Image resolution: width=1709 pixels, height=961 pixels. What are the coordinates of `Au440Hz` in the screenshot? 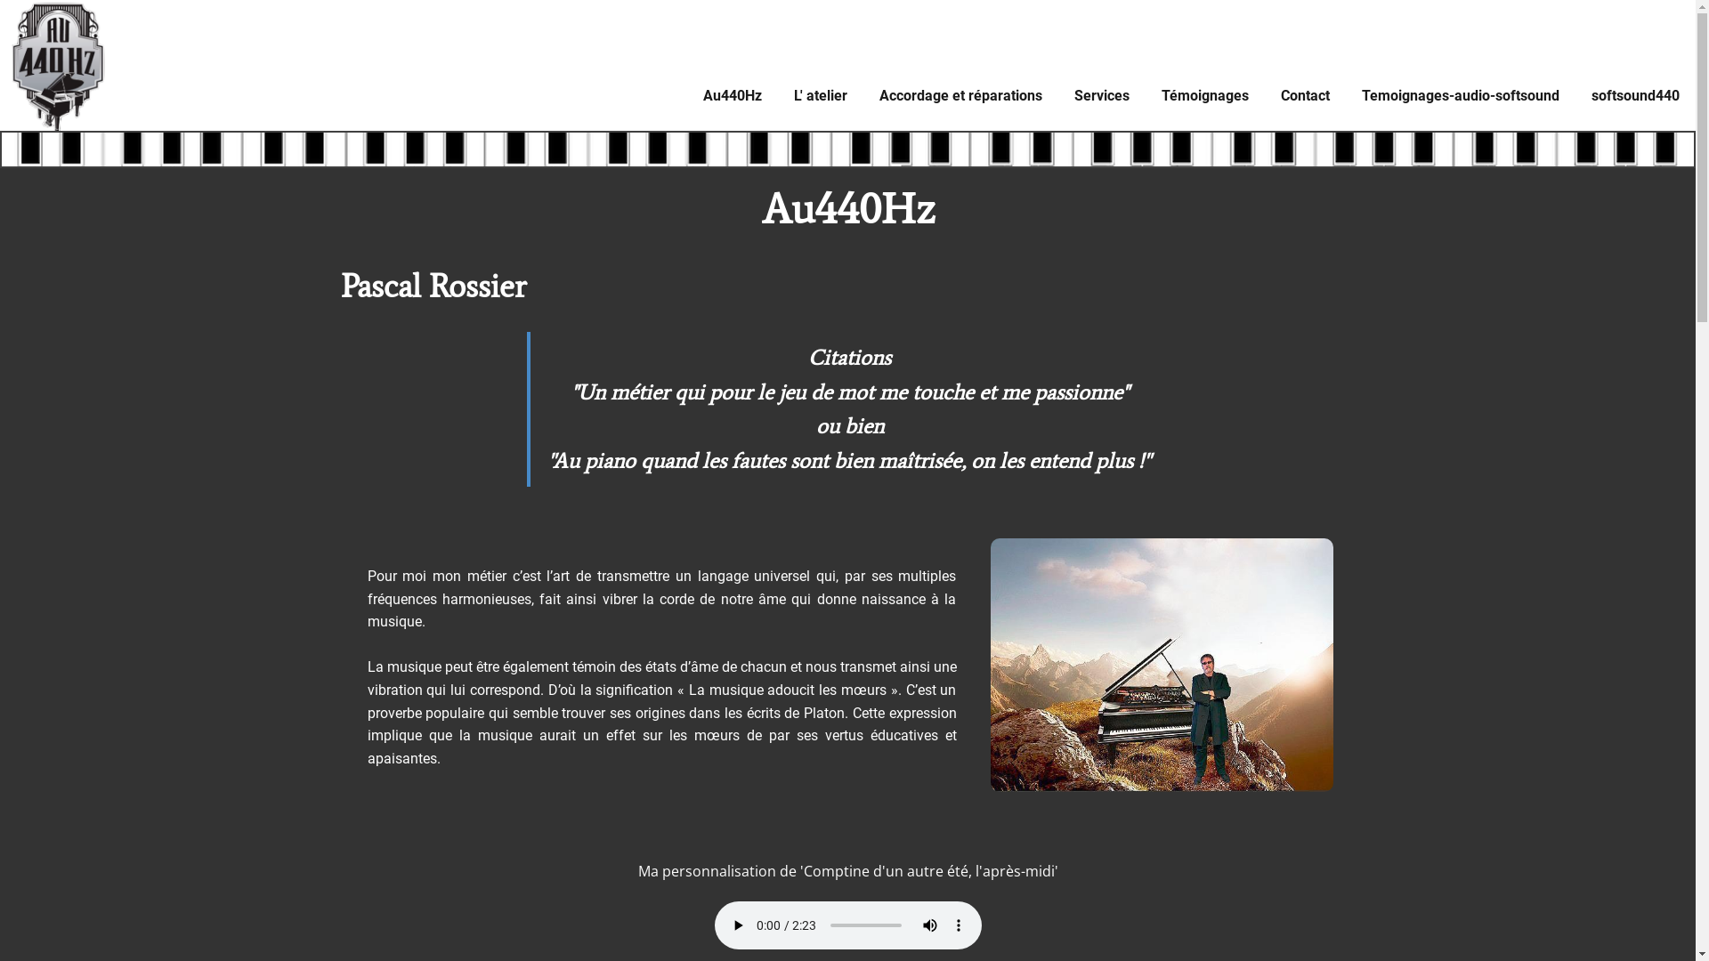 It's located at (733, 96).